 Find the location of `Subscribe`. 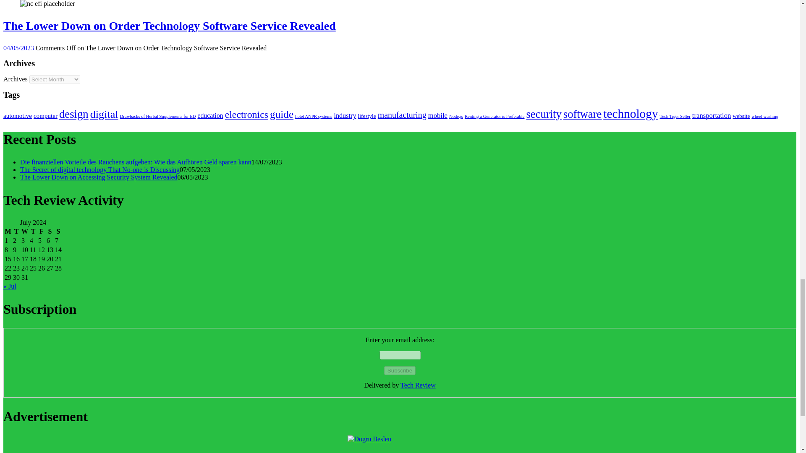

Subscribe is located at coordinates (400, 370).